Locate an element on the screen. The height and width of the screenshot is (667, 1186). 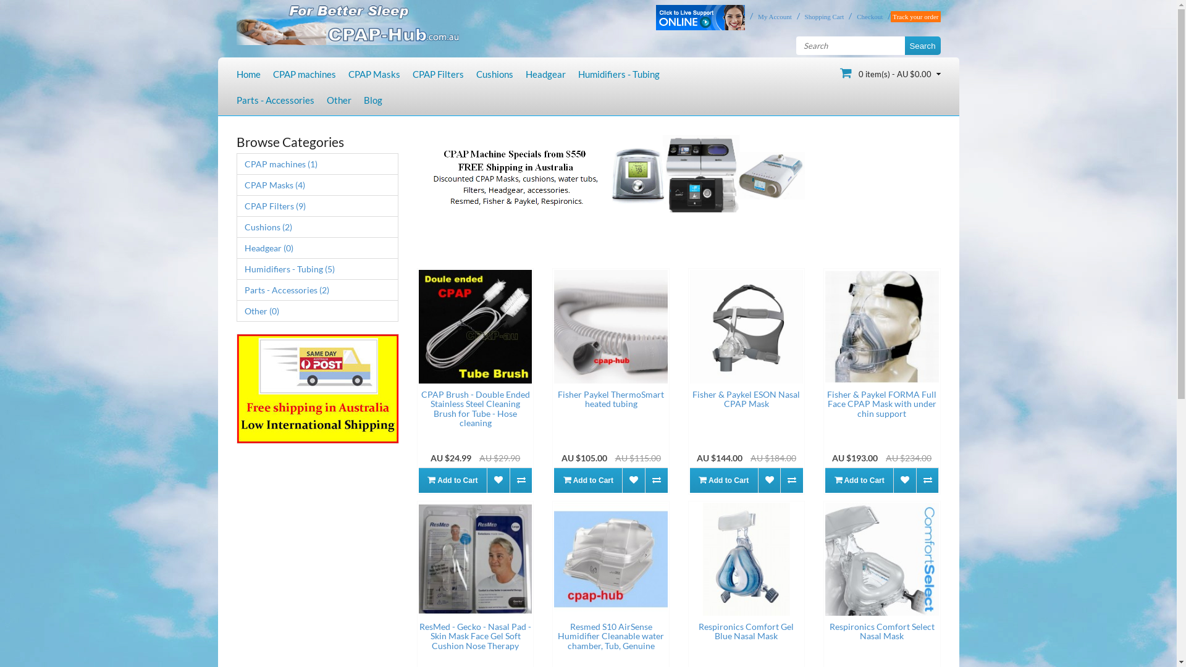
Parts - Accessories is located at coordinates (275, 100).